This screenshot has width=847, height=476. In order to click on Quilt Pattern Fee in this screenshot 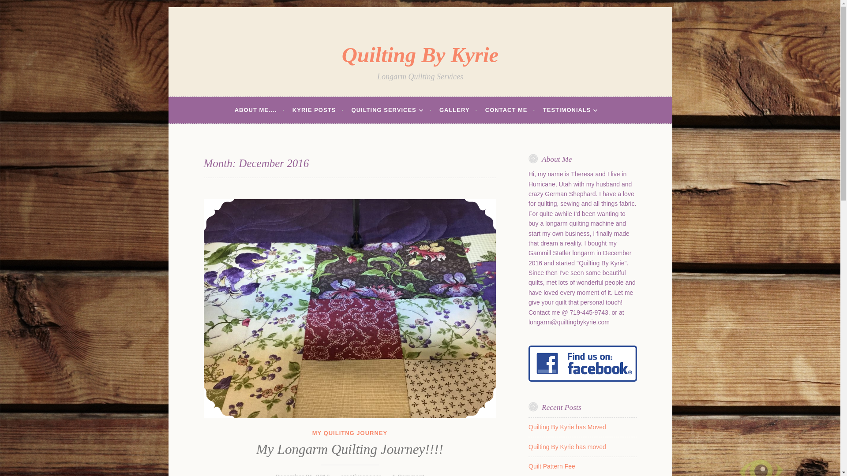, I will do `click(551, 466)`.